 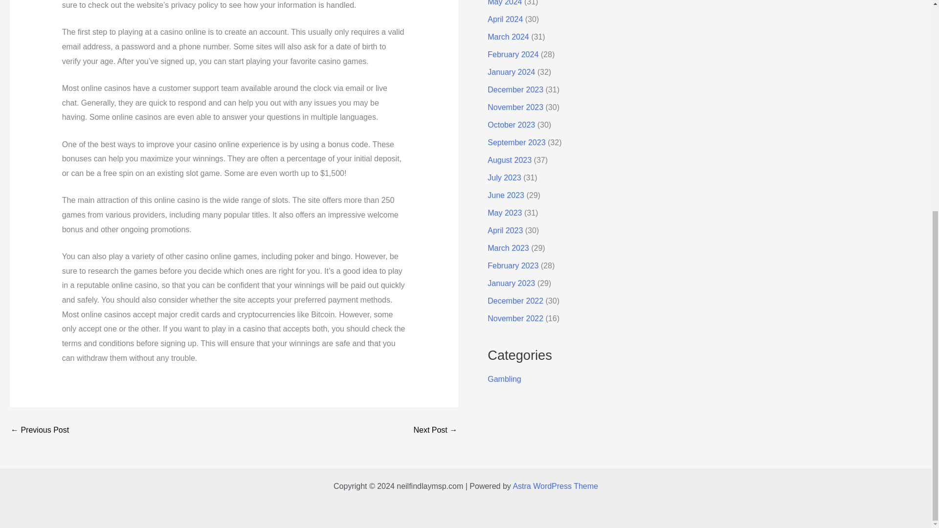 I want to click on April 2023, so click(x=505, y=230).